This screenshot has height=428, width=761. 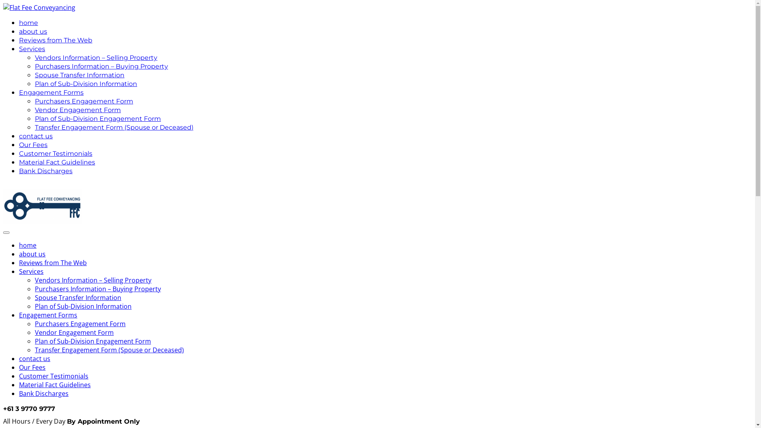 I want to click on Our Fees, so click(x=33, y=145).